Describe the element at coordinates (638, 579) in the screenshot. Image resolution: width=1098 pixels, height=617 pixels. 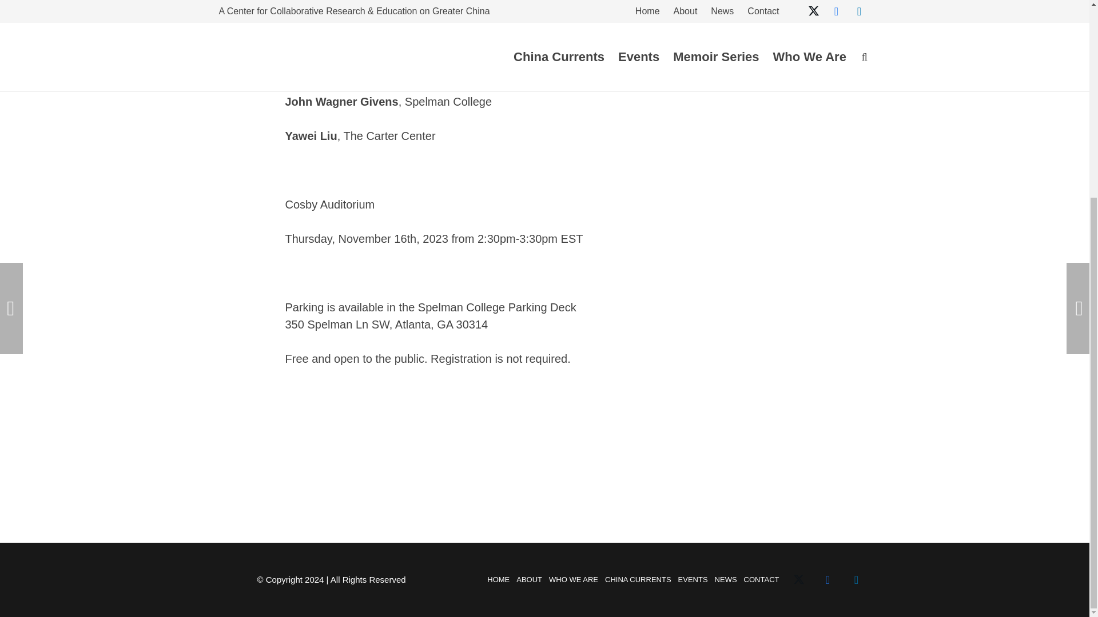
I see `CHINA CURRENTS` at that location.